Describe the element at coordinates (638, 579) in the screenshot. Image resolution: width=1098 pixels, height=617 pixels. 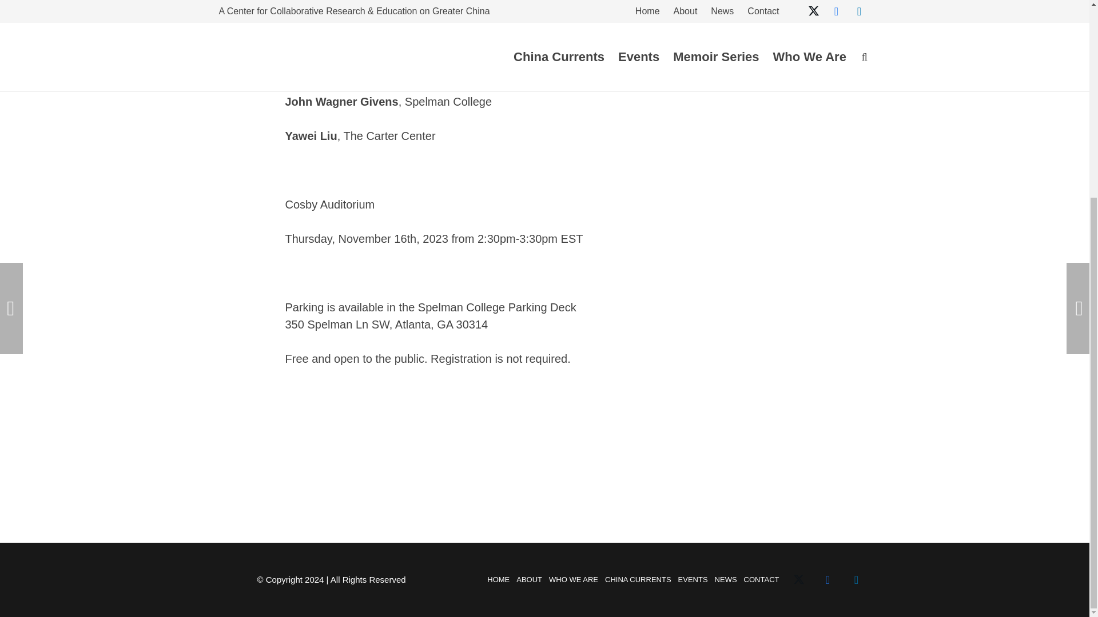
I see `CHINA CURRENTS` at that location.